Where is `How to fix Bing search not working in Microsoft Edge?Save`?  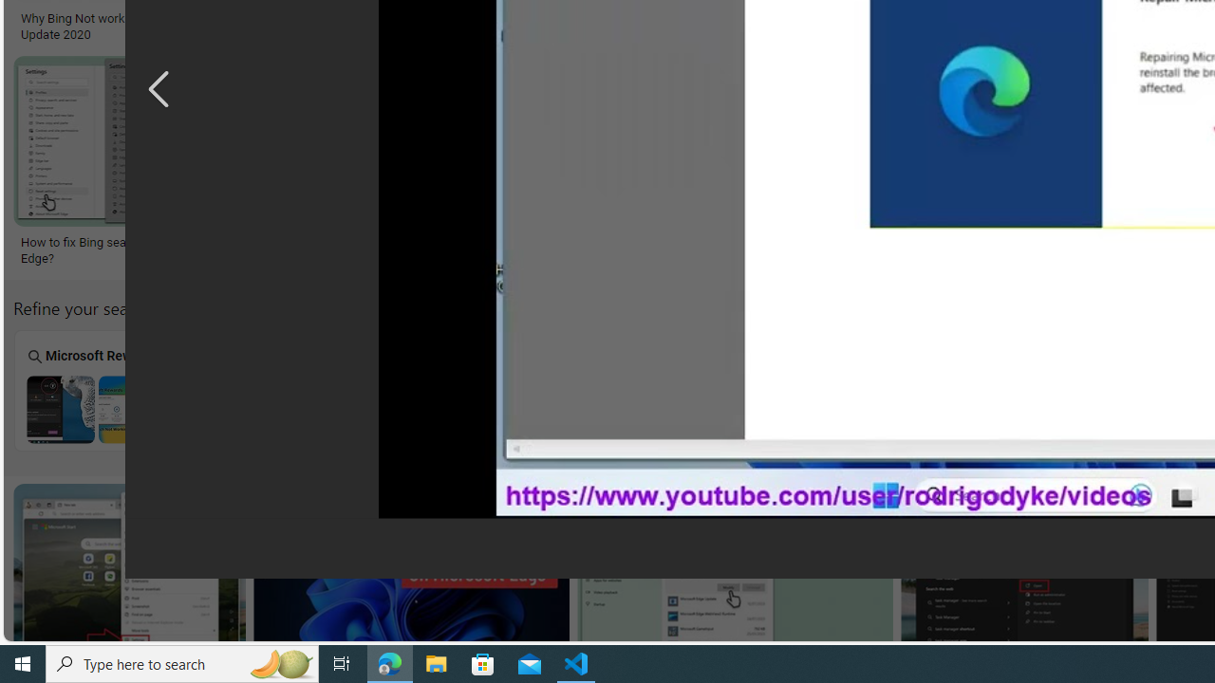 How to fix Bing search not working in Microsoft Edge?Save is located at coordinates (164, 164).